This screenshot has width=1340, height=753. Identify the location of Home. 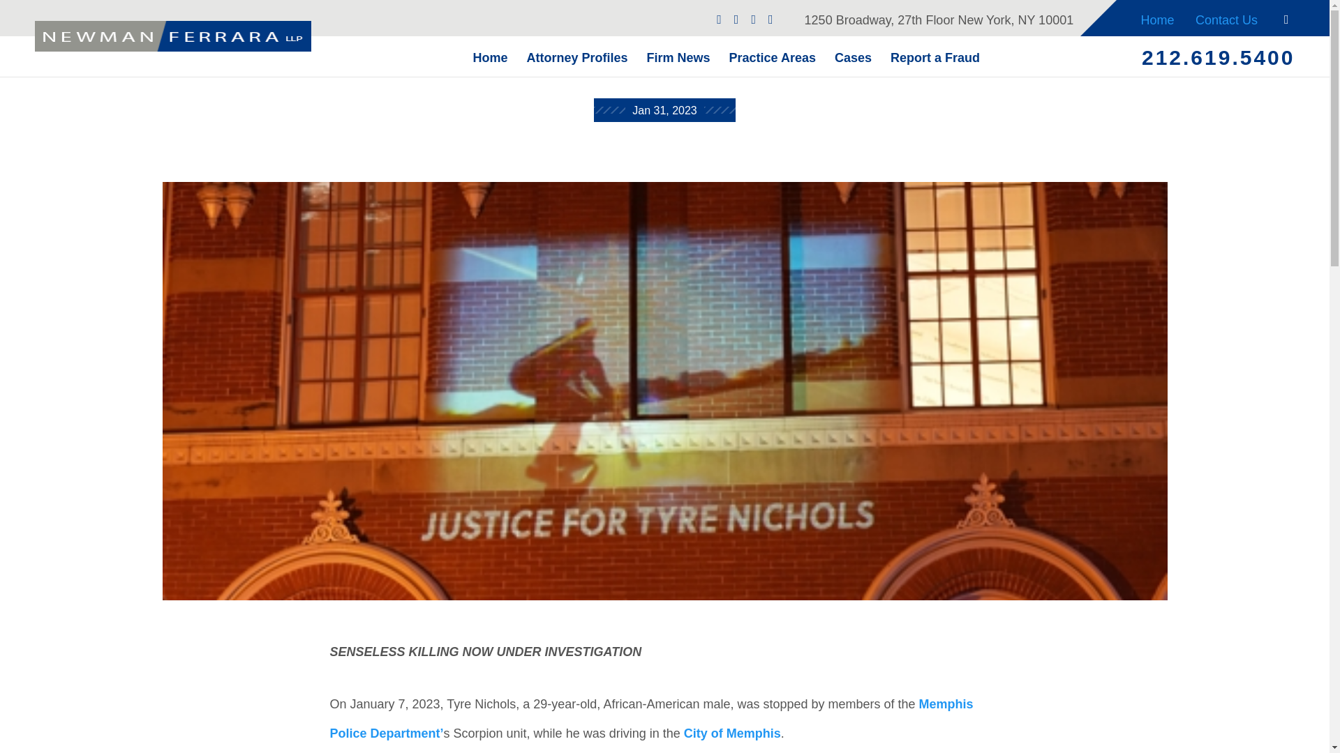
(1157, 18).